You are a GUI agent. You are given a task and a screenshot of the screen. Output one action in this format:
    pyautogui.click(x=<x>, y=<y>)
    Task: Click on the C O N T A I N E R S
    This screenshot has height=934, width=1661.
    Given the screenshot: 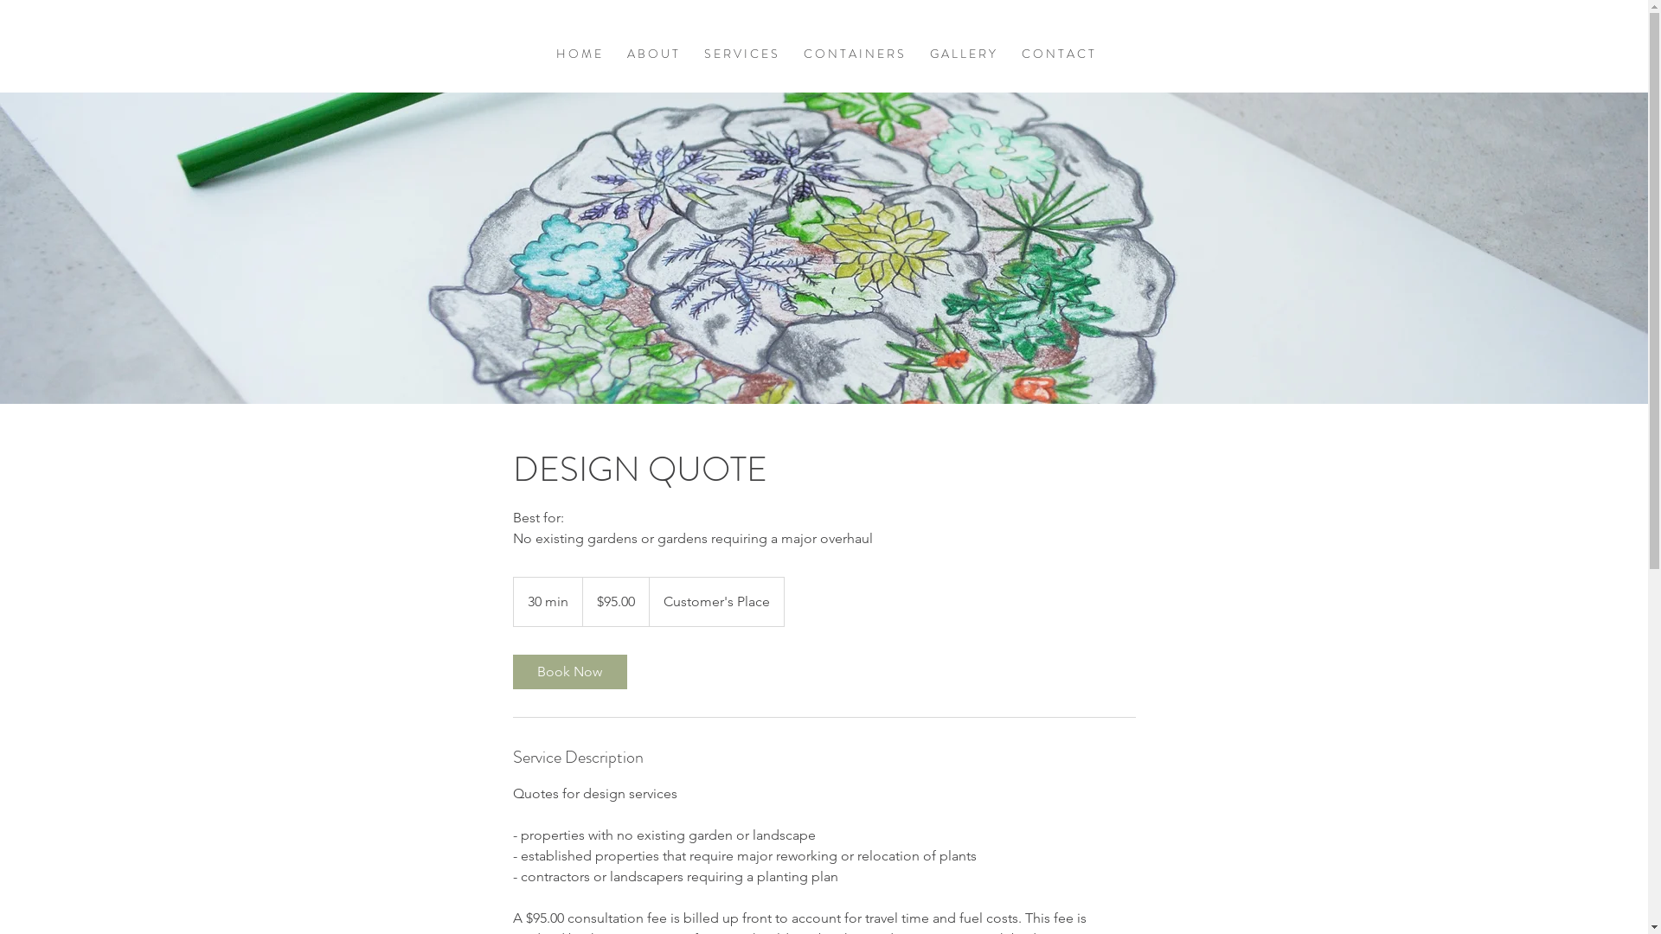 What is the action you would take?
    pyautogui.click(x=854, y=54)
    